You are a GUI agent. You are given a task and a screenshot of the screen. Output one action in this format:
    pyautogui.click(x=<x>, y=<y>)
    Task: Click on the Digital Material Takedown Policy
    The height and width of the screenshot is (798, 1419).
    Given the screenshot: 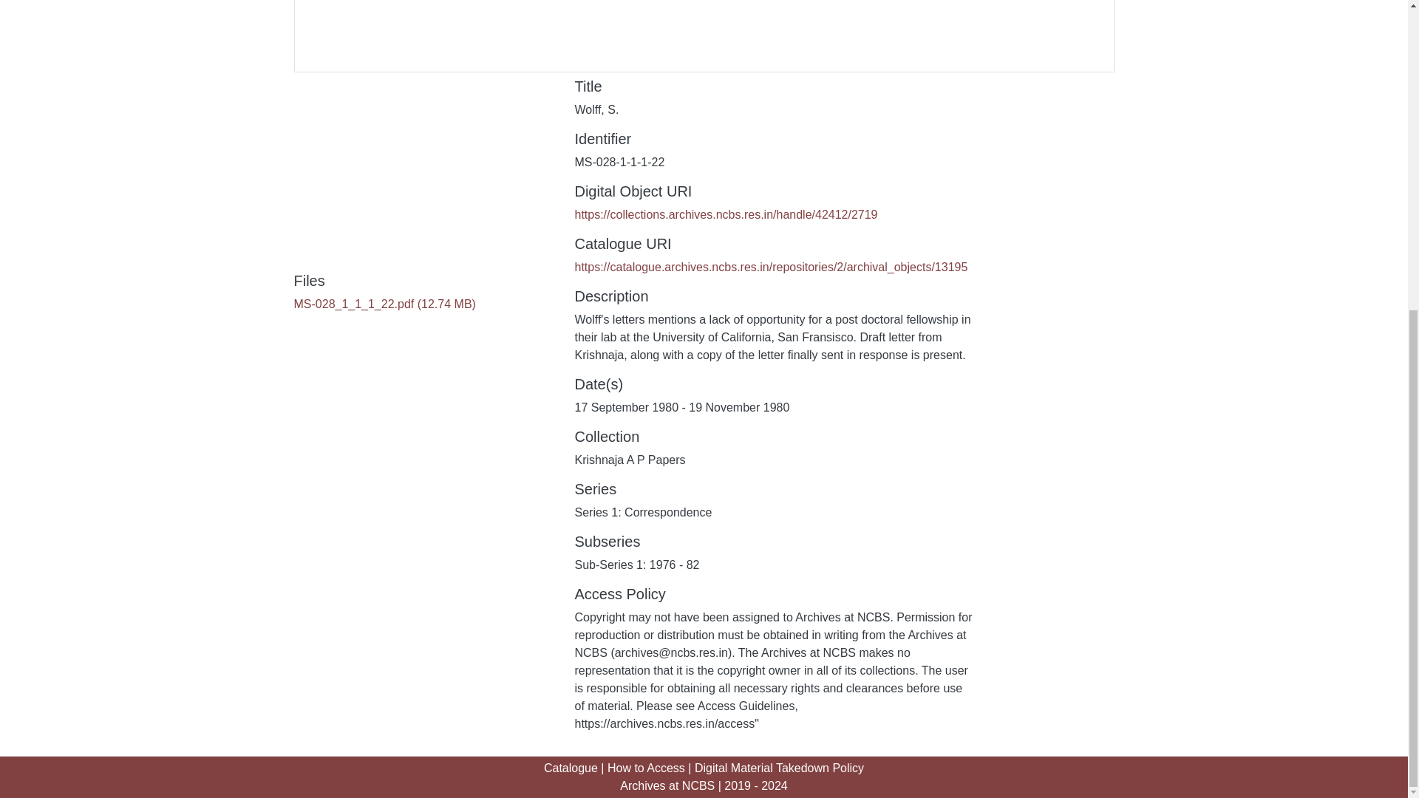 What is the action you would take?
    pyautogui.click(x=779, y=768)
    